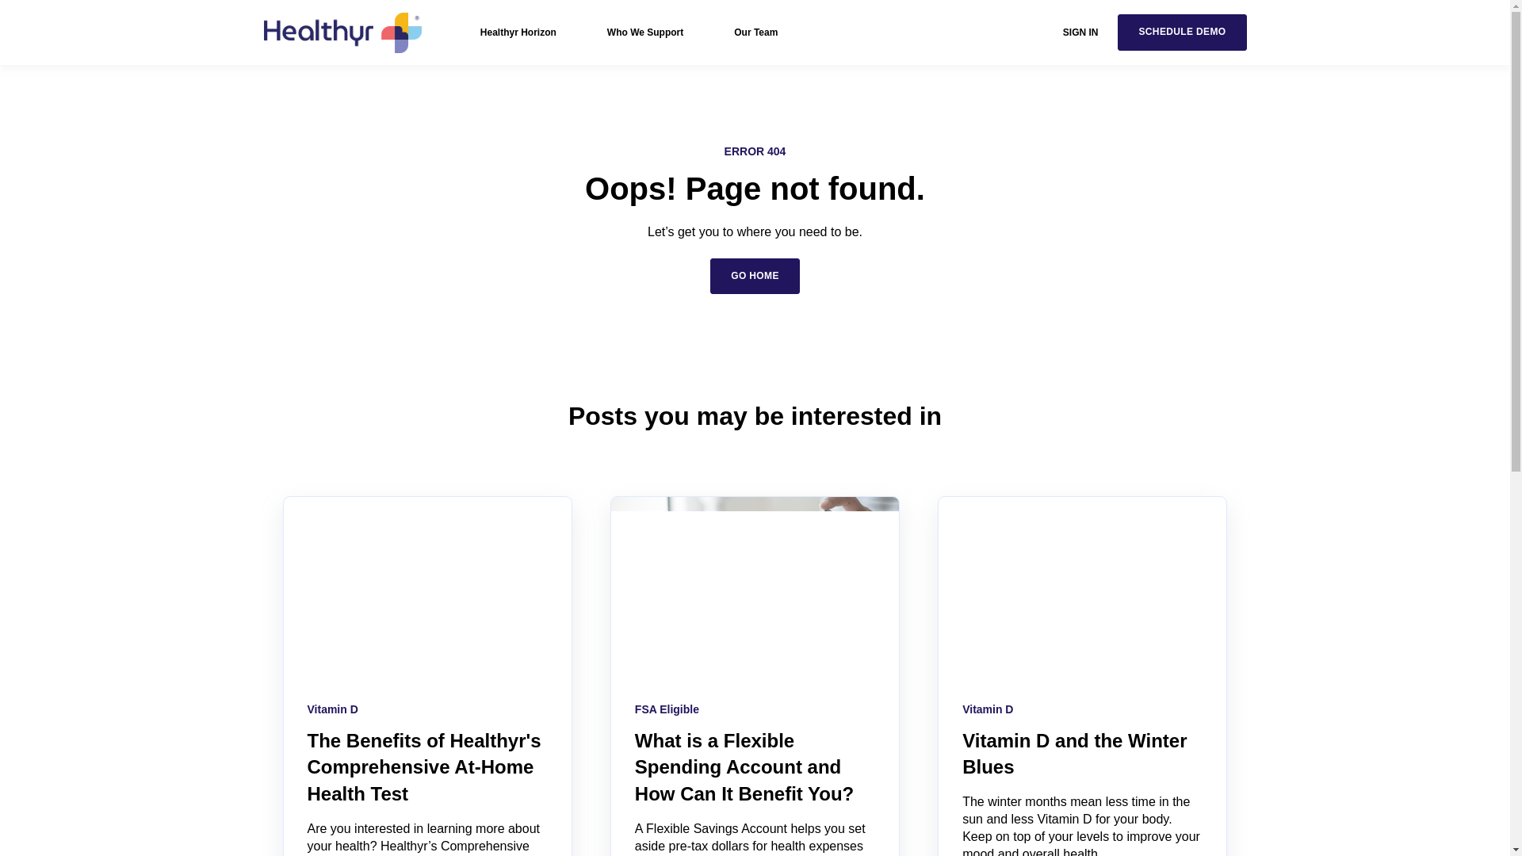 This screenshot has width=1522, height=856. I want to click on Our Team, so click(755, 32).